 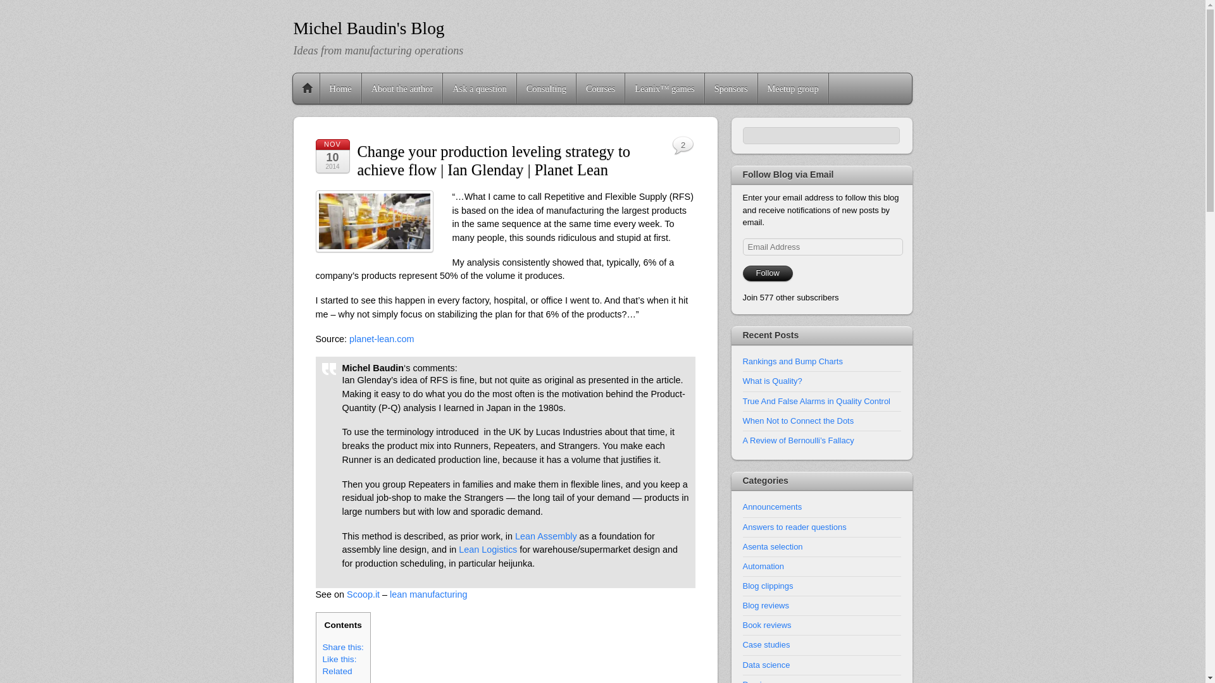 What do you see at coordinates (382, 339) in the screenshot?
I see `planet-lean.com` at bounding box center [382, 339].